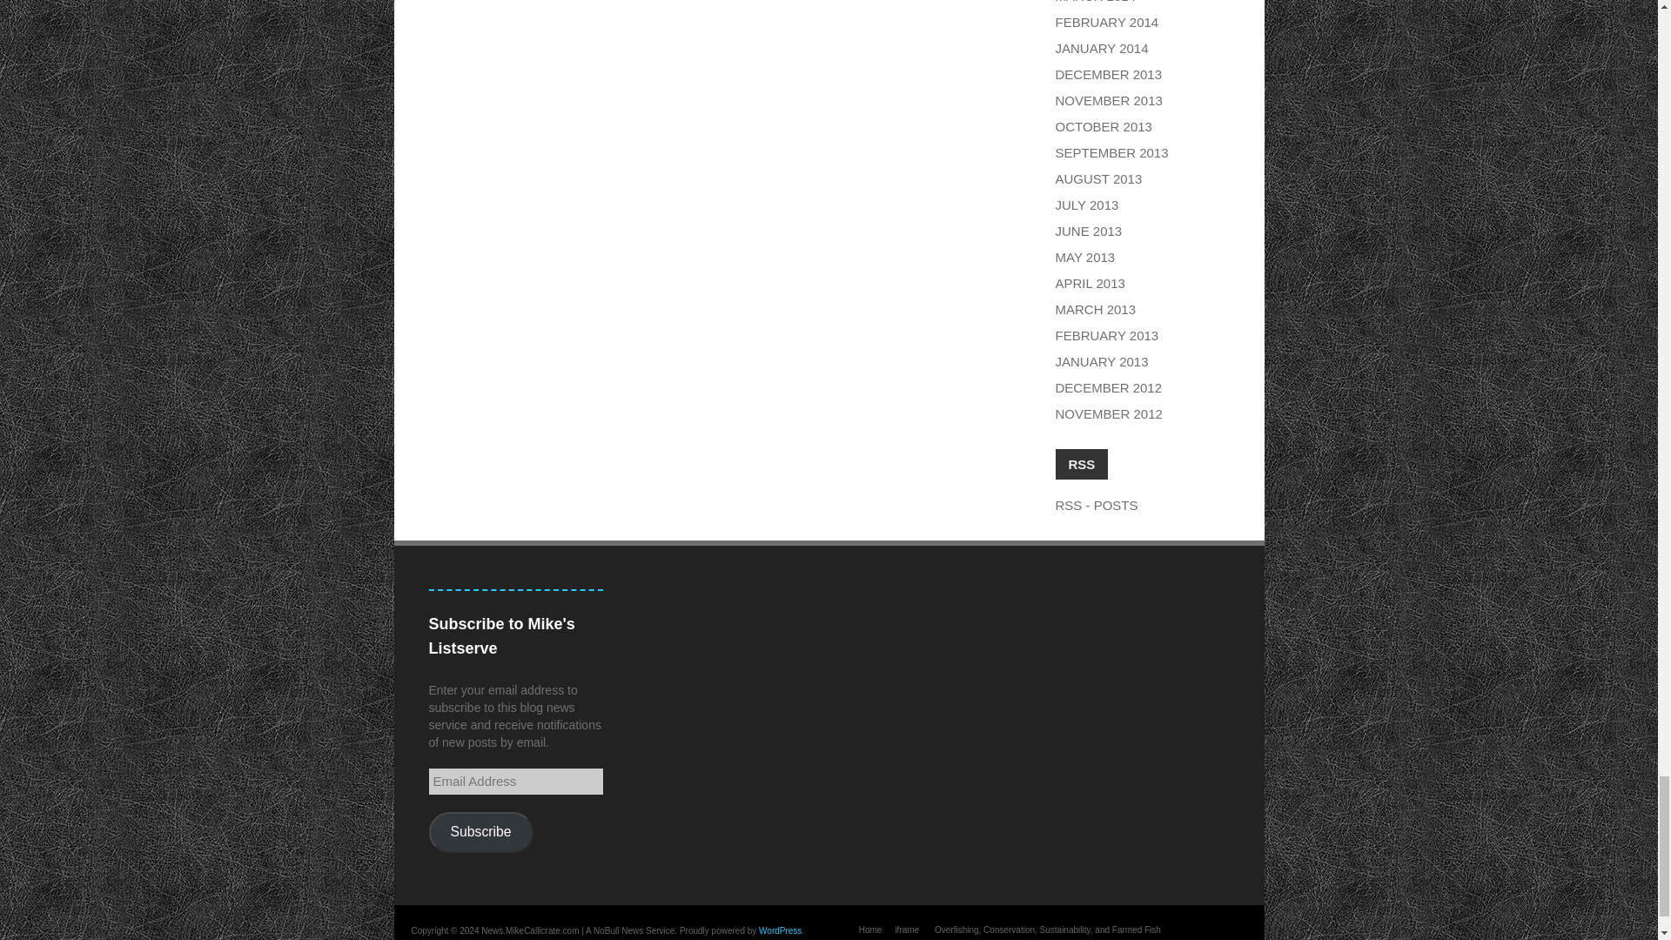  What do you see at coordinates (1096, 505) in the screenshot?
I see `Subscribe to posts` at bounding box center [1096, 505].